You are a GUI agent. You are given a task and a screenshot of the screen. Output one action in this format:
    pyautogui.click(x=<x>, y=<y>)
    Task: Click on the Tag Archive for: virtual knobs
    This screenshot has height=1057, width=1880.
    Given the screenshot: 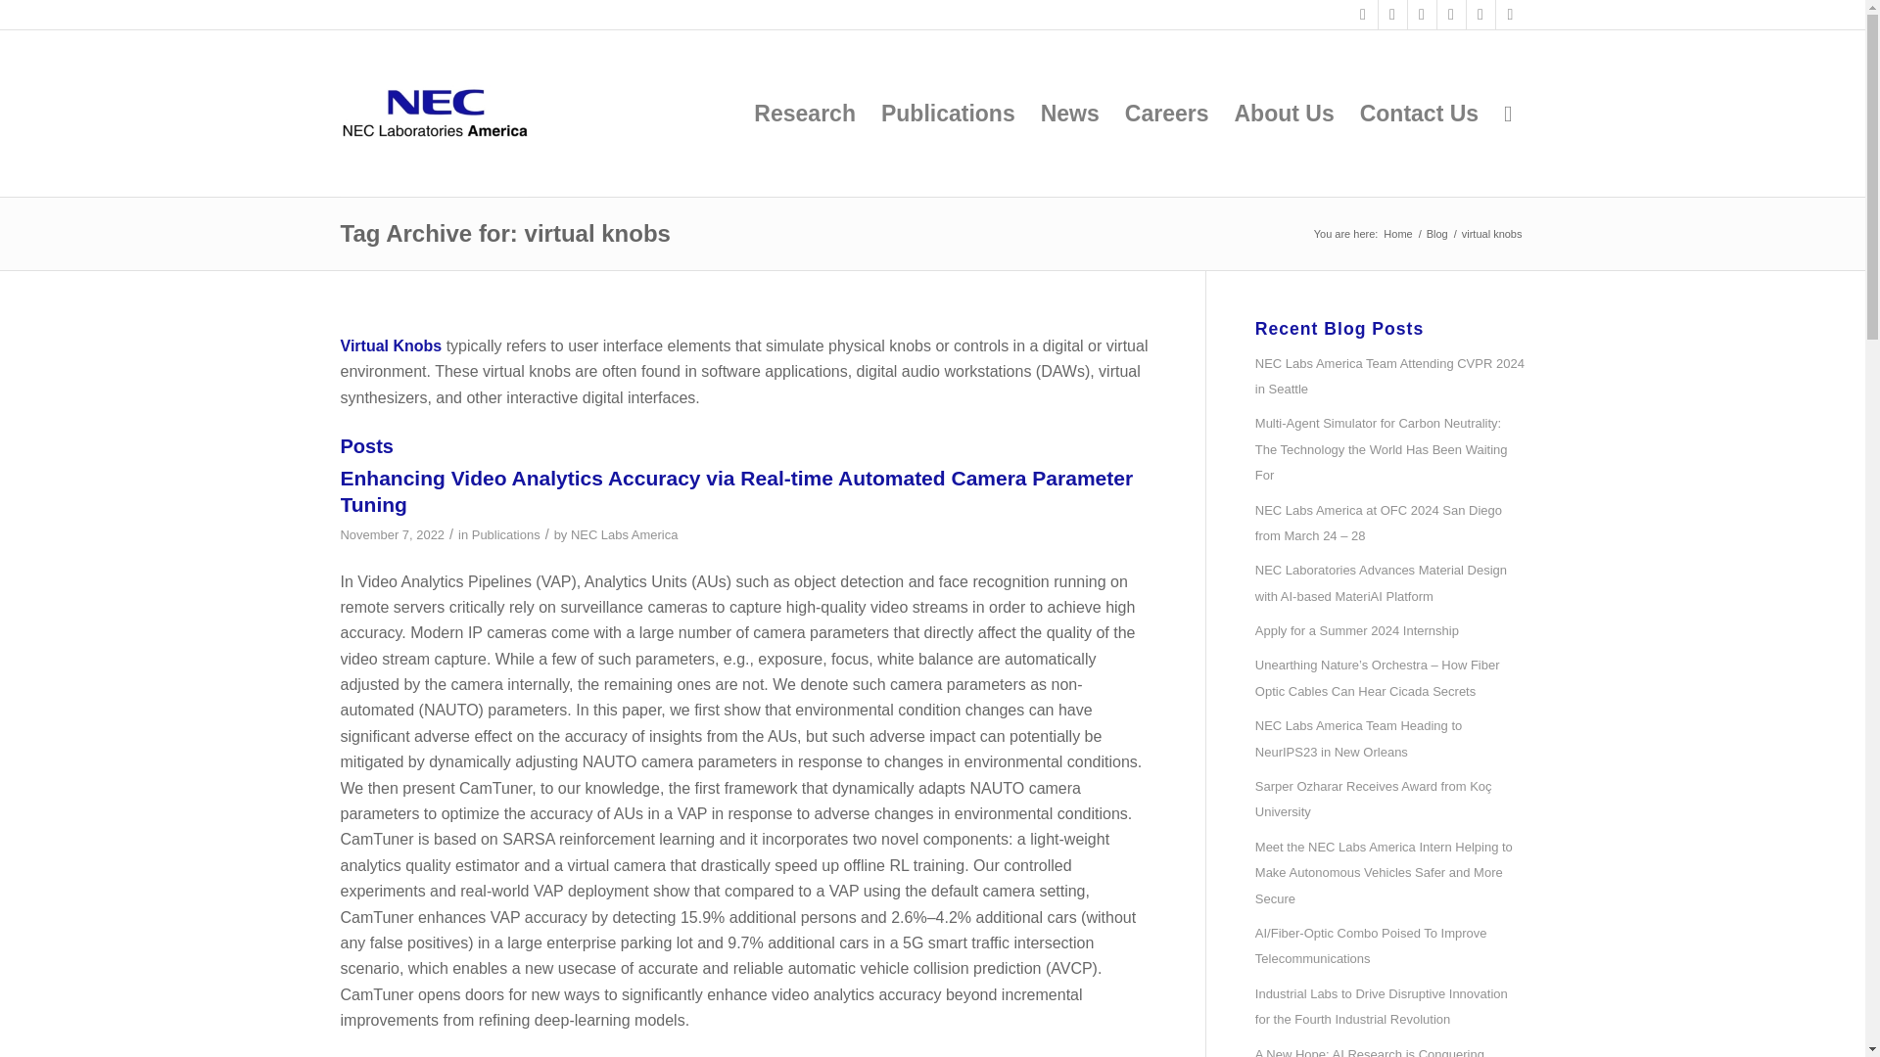 What is the action you would take?
    pyautogui.click(x=505, y=233)
    